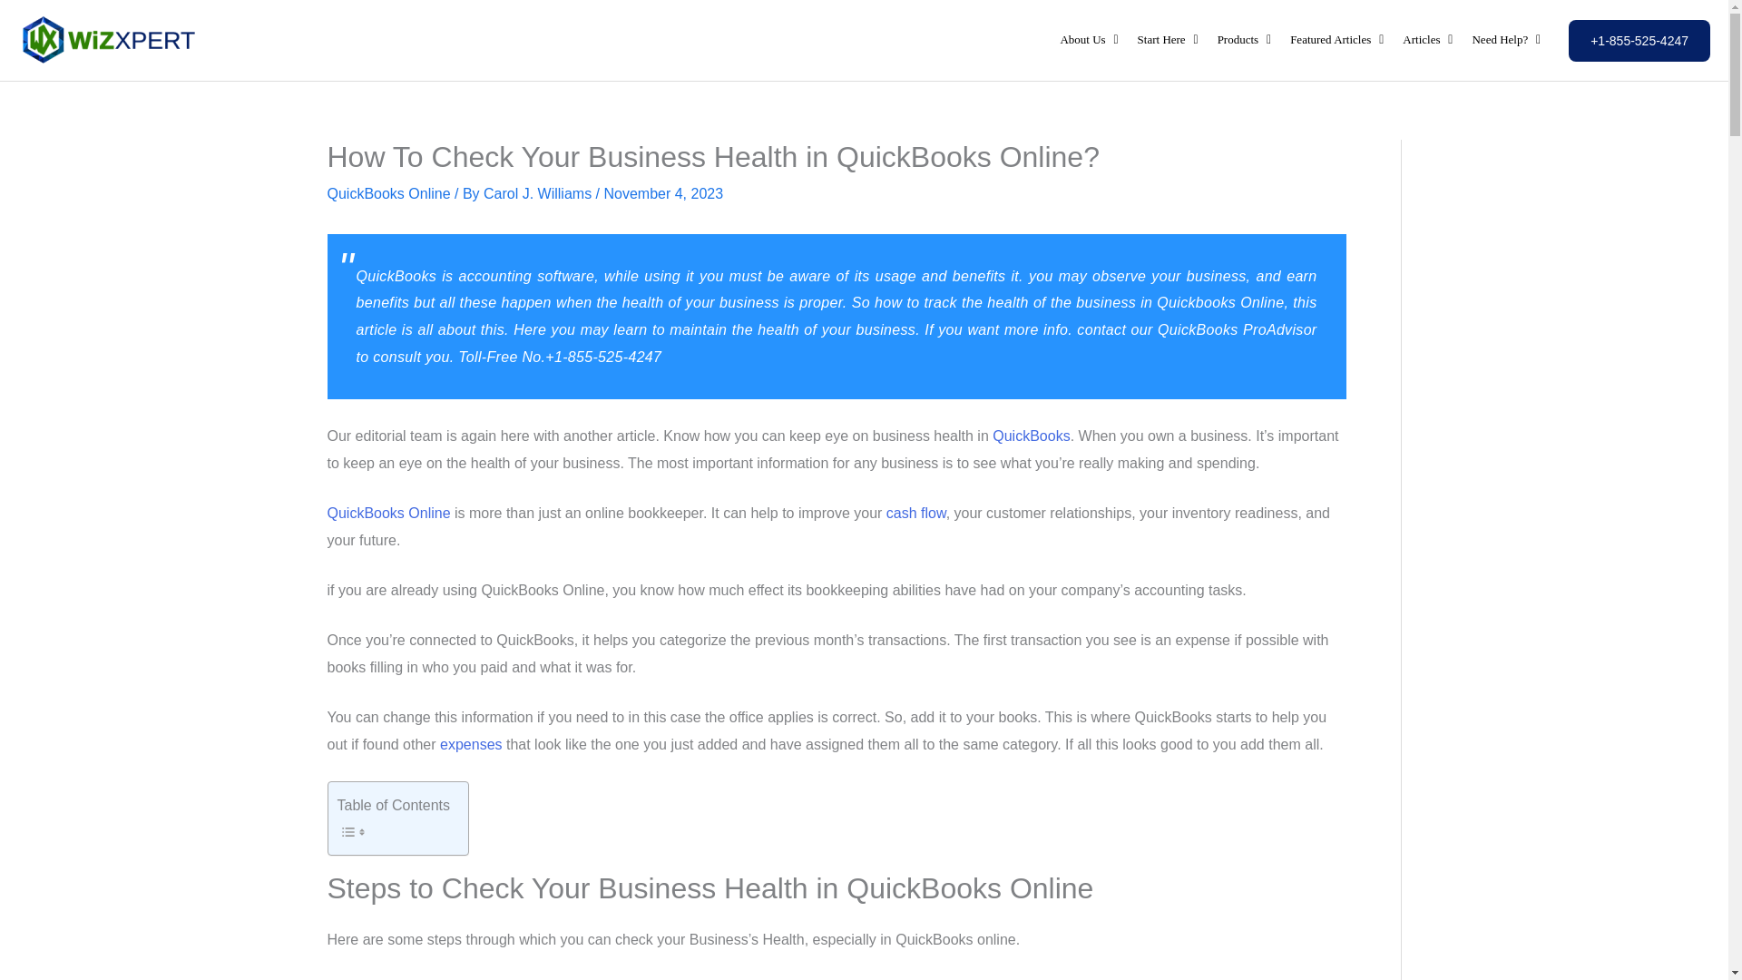  What do you see at coordinates (1089, 40) in the screenshot?
I see `About Us` at bounding box center [1089, 40].